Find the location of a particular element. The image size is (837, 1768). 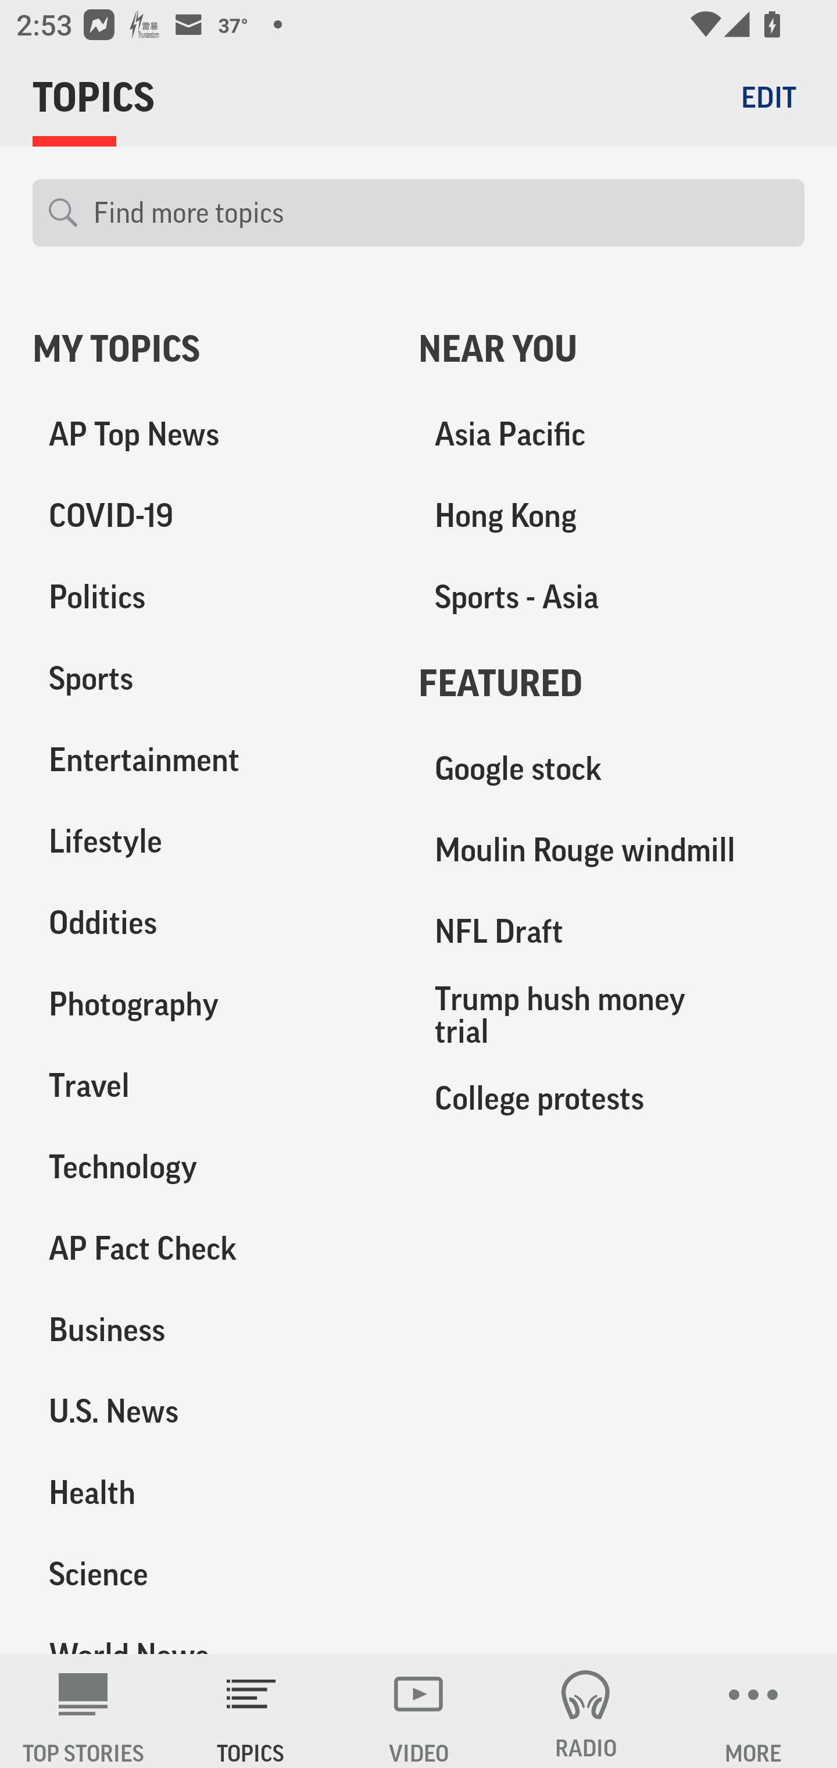

COVID-19 is located at coordinates (209, 516).